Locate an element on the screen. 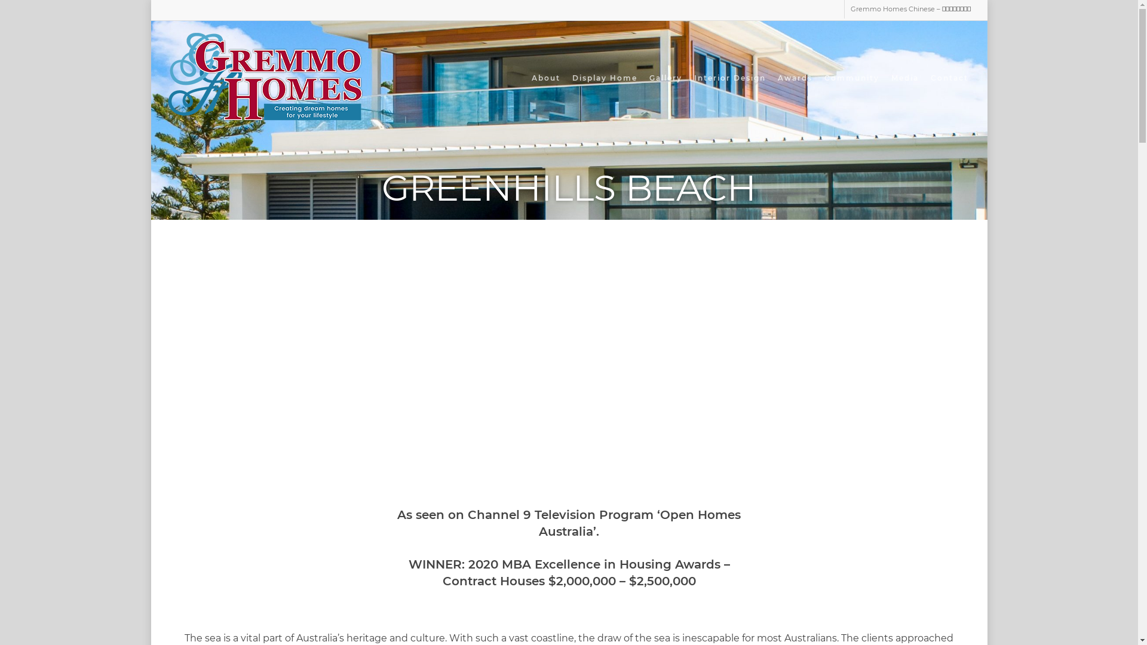 This screenshot has height=645, width=1147. Display Home is located at coordinates (605, 78).